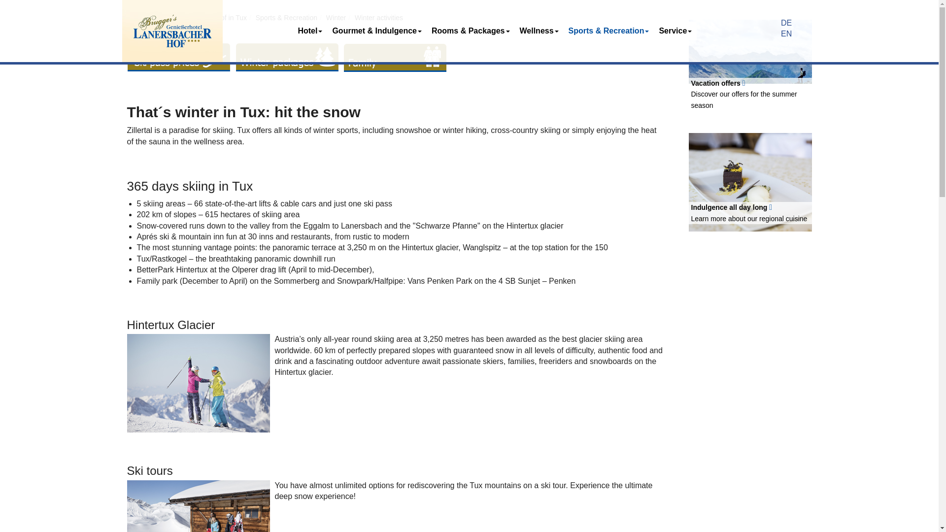  Describe the element at coordinates (539, 31) in the screenshot. I see `Wellness` at that location.